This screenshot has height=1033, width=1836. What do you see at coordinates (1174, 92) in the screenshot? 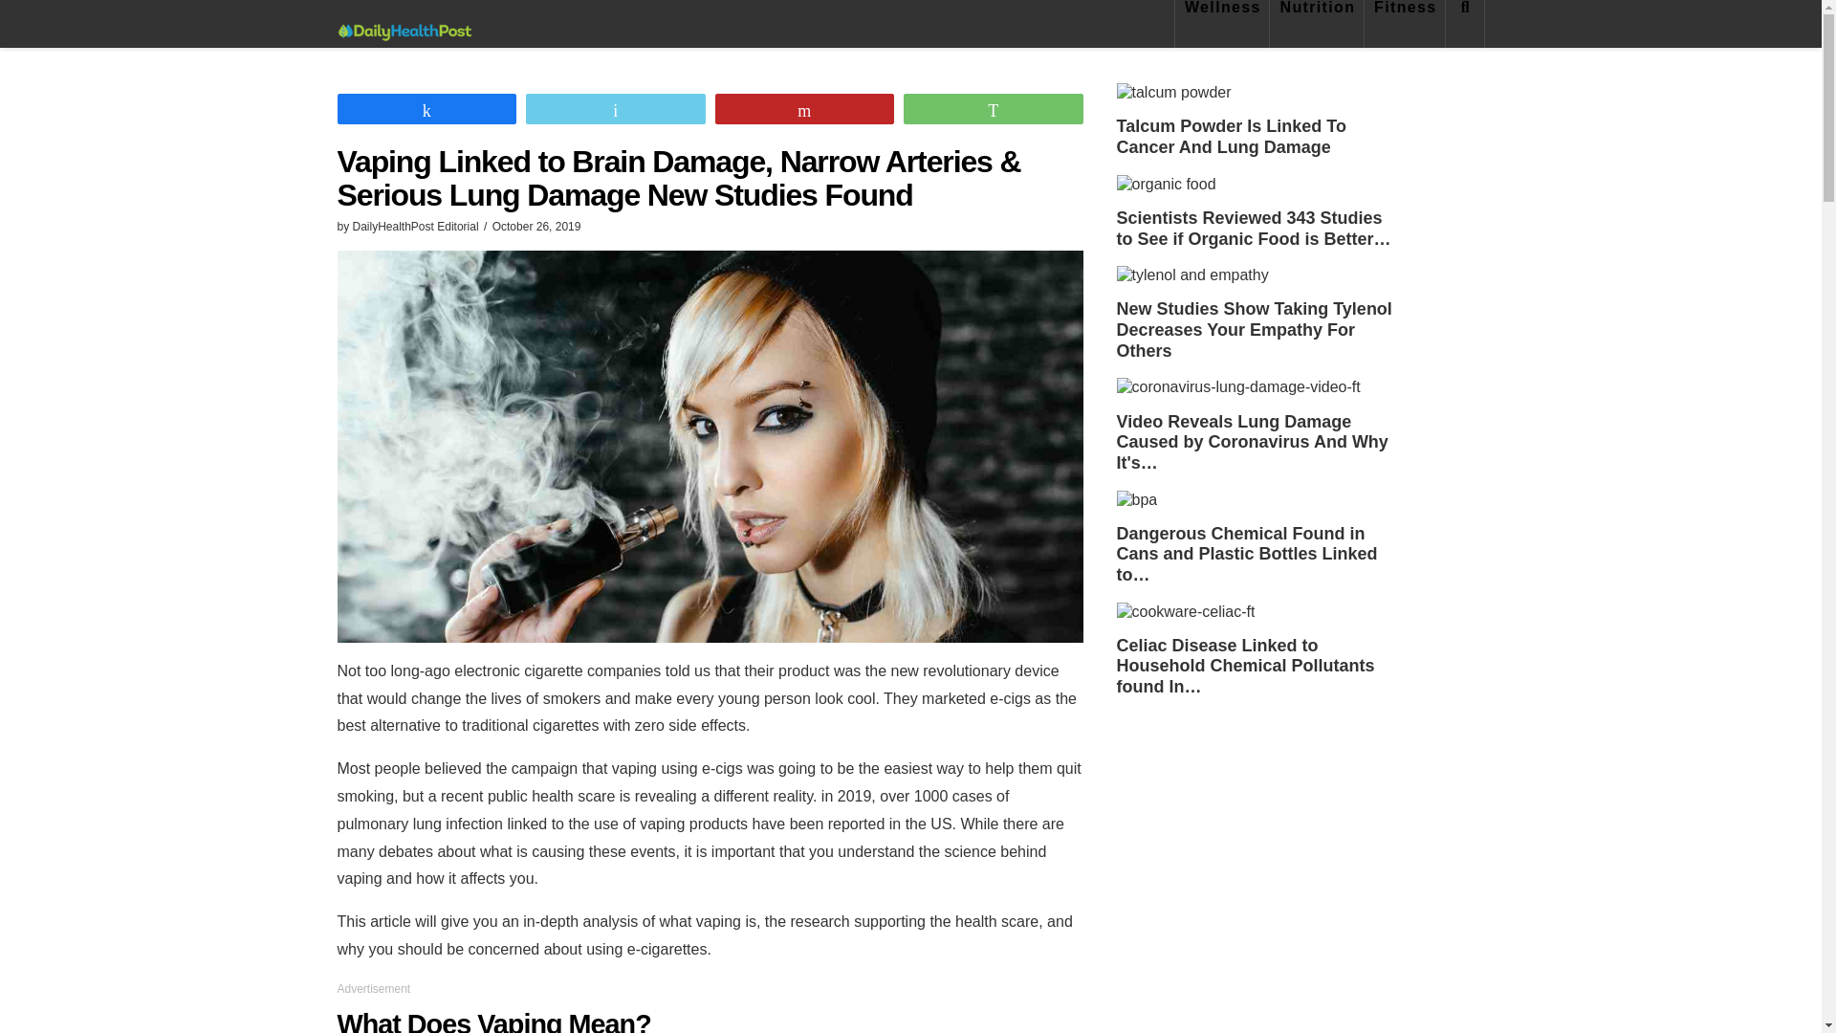
I see `Talcum Powder Is Linked To Cancer And Lung Damage` at bounding box center [1174, 92].